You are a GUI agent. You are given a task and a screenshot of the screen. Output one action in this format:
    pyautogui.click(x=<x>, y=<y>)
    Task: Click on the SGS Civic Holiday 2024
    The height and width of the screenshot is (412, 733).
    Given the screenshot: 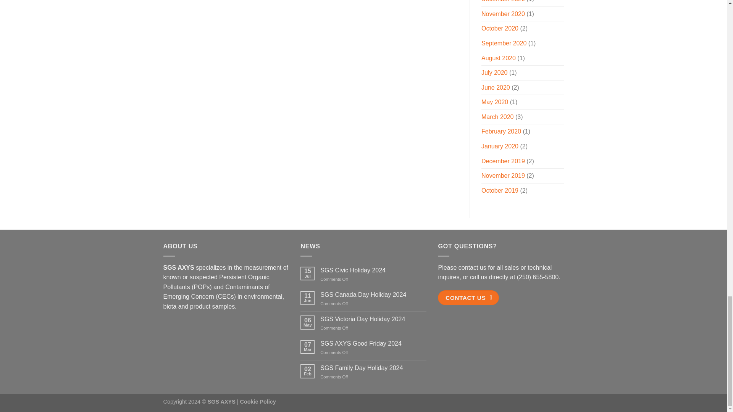 What is the action you would take?
    pyautogui.click(x=373, y=270)
    